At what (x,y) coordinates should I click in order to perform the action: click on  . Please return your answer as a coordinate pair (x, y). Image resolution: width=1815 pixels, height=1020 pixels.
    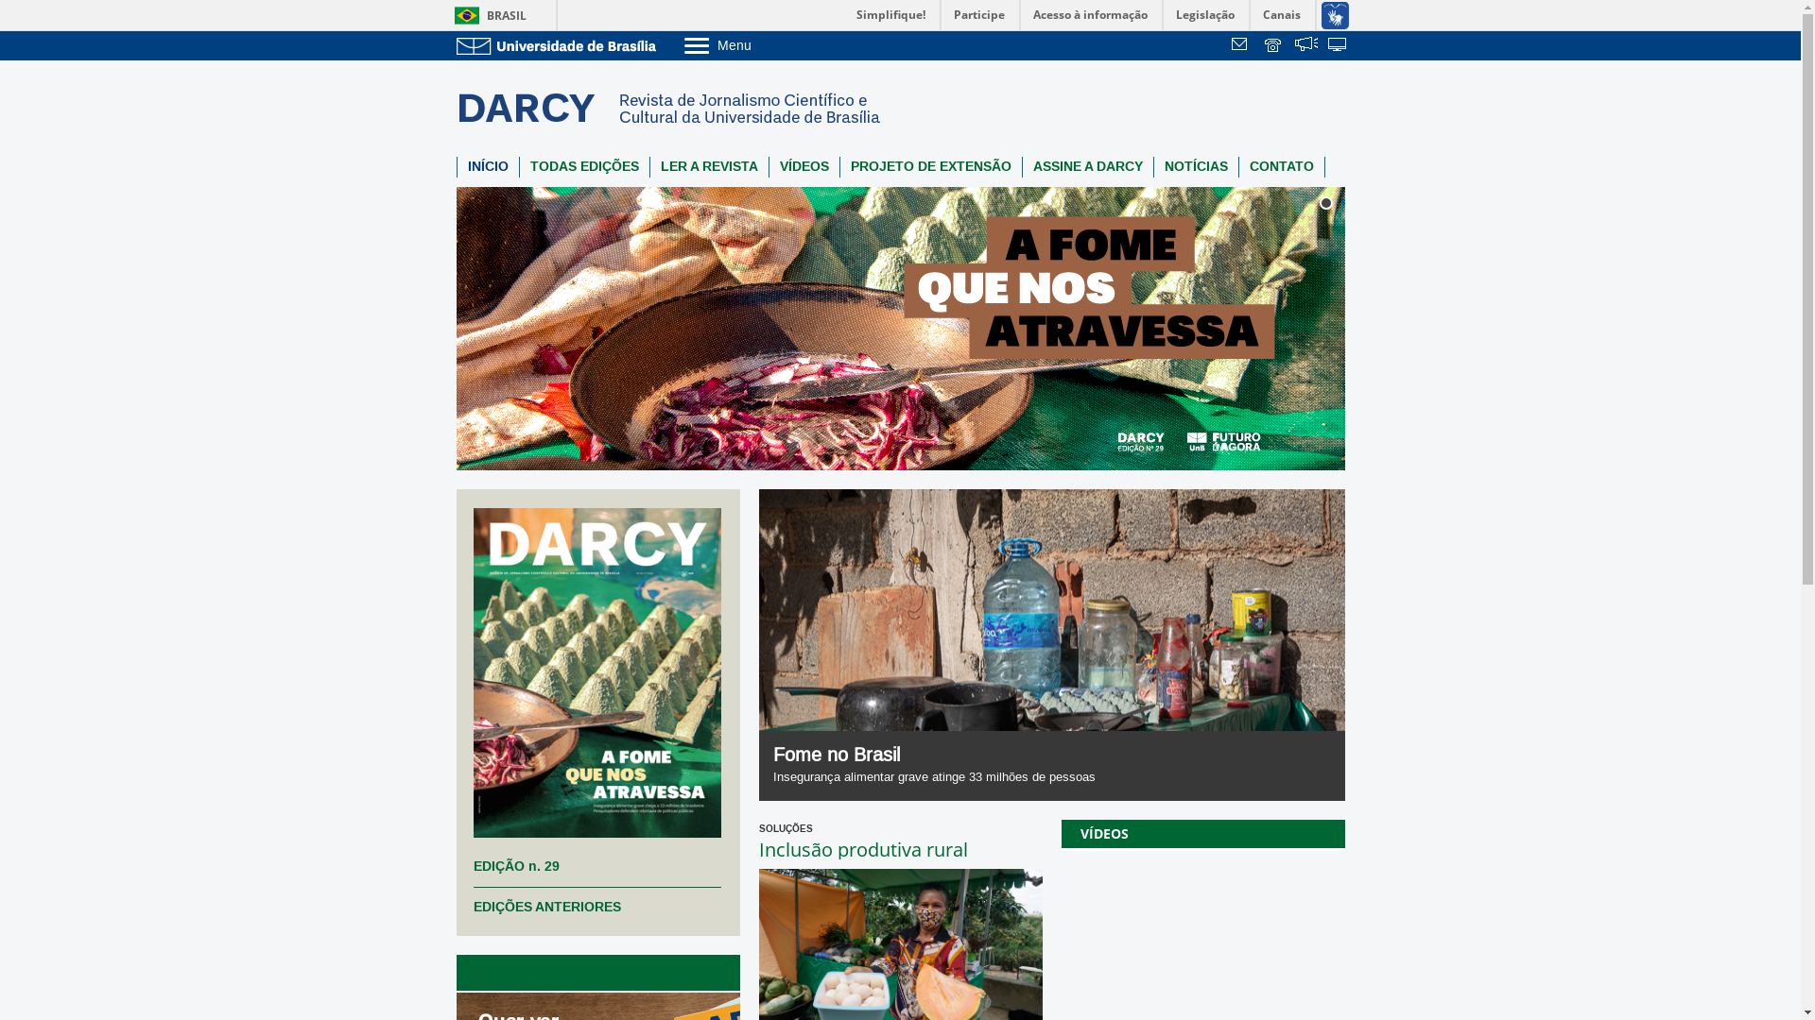
    Looking at the image, I should click on (1274, 46).